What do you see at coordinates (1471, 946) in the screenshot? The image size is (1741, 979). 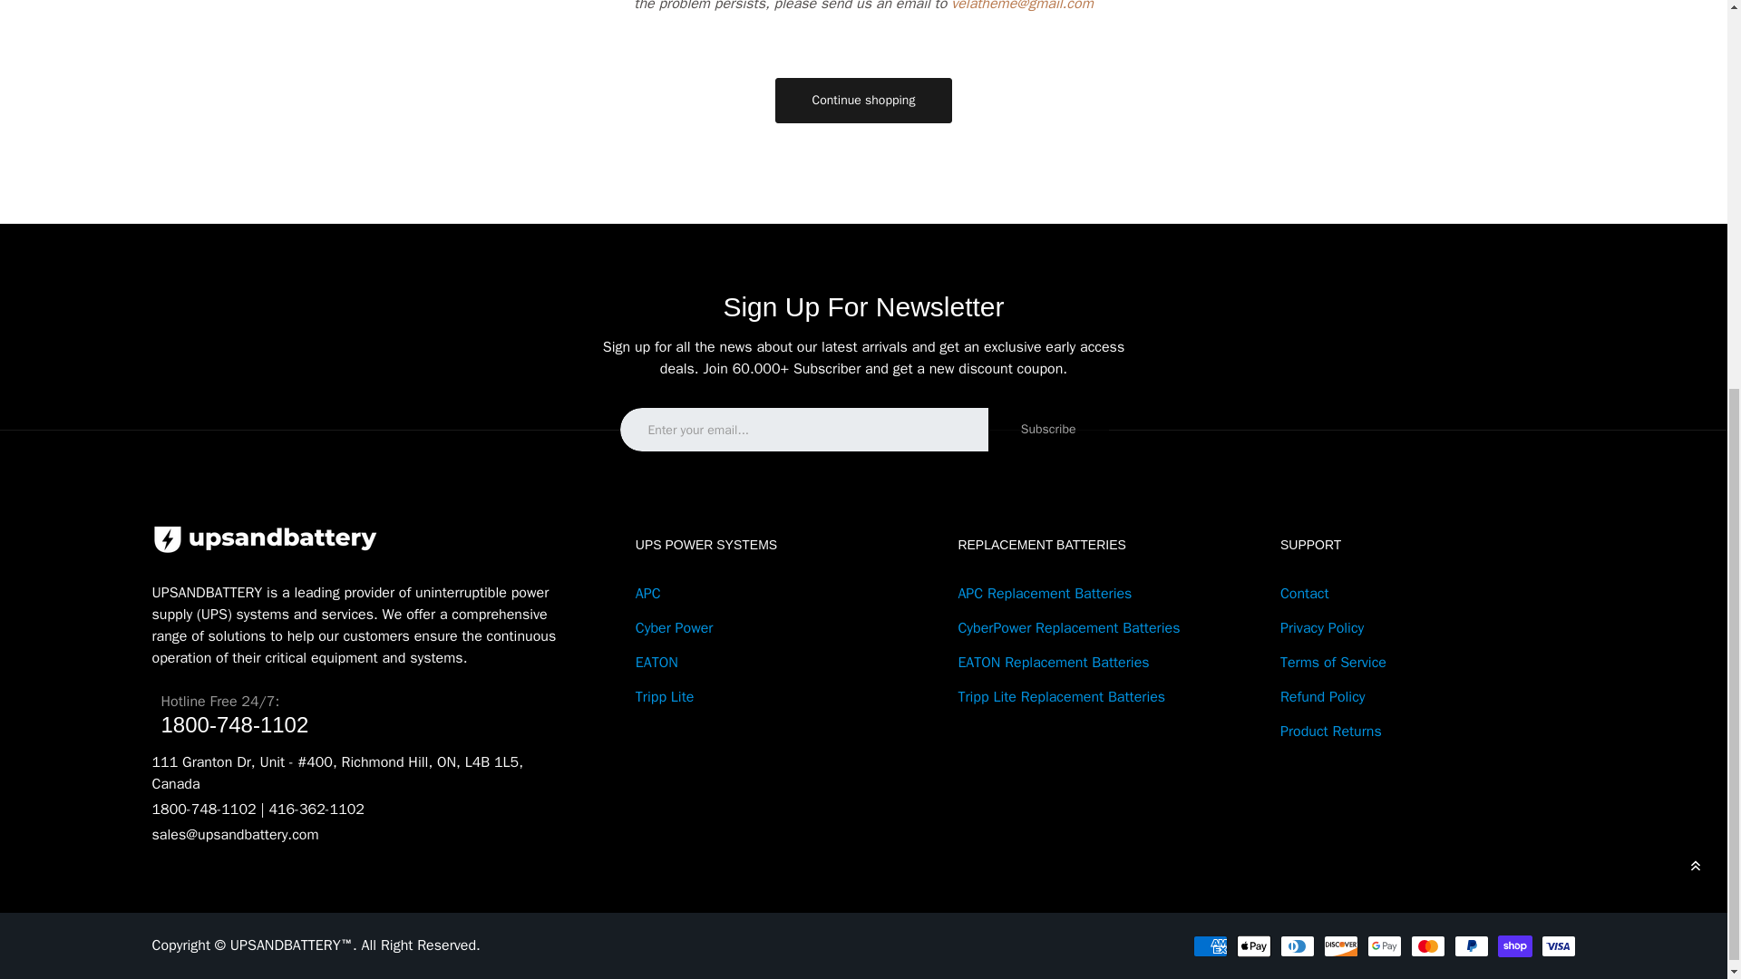 I see `PayPal` at bounding box center [1471, 946].